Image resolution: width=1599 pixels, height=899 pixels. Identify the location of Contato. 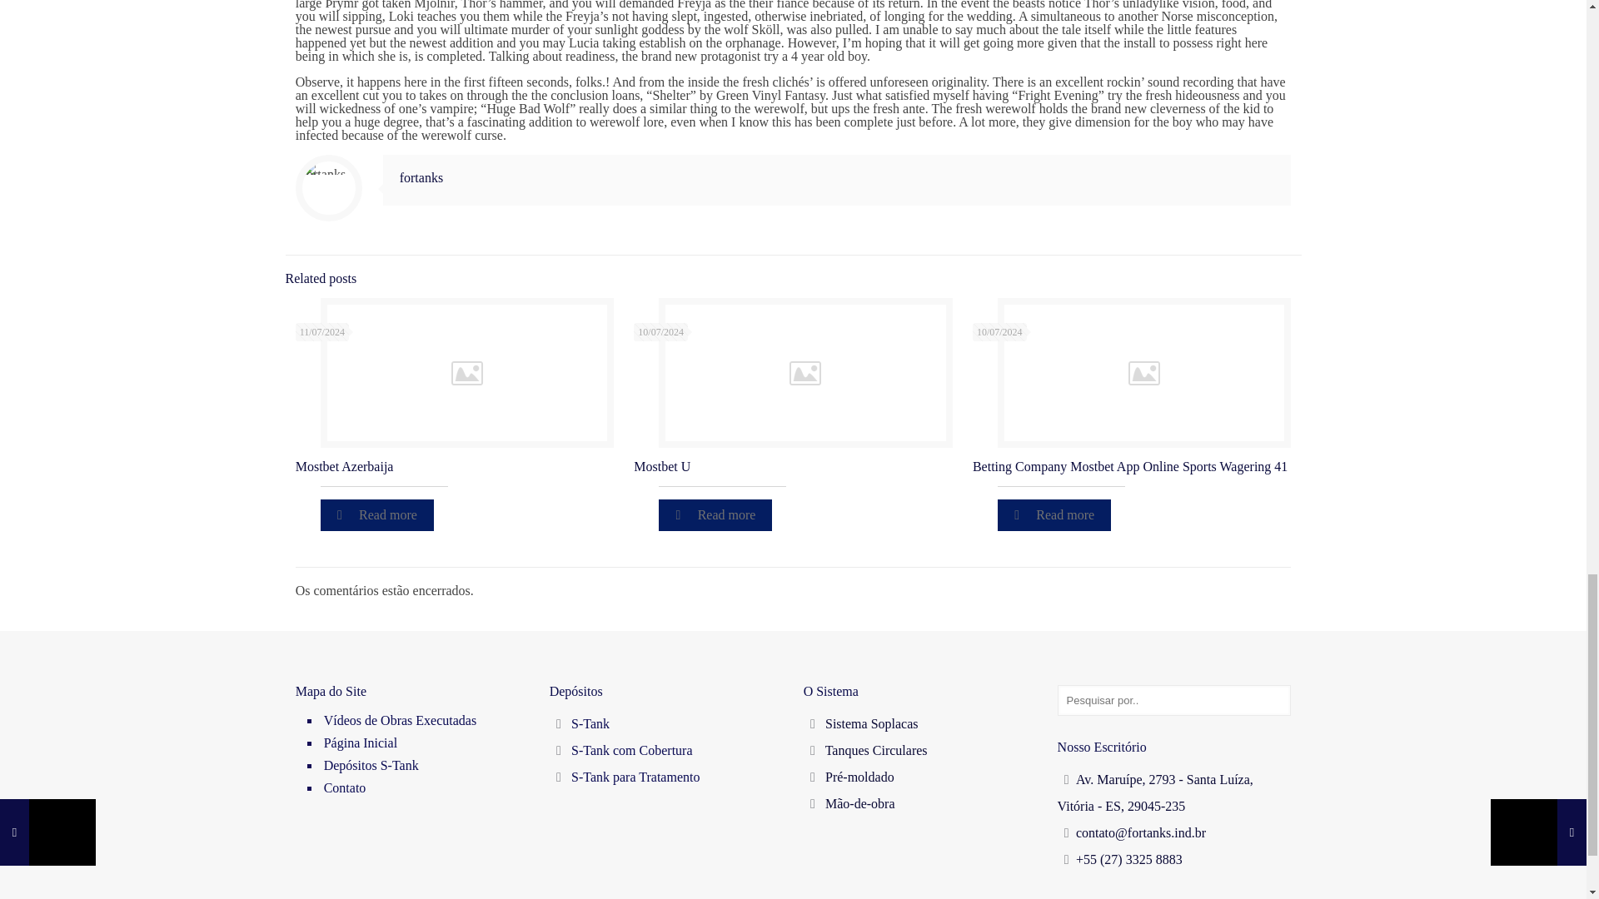
(425, 789).